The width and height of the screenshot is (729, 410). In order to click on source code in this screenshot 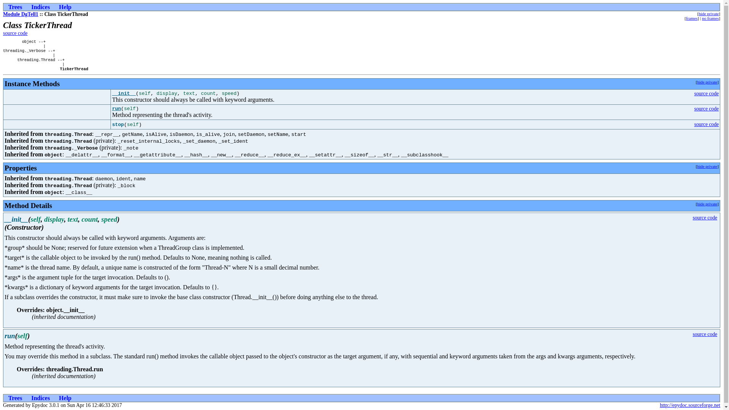, I will do `click(15, 33)`.